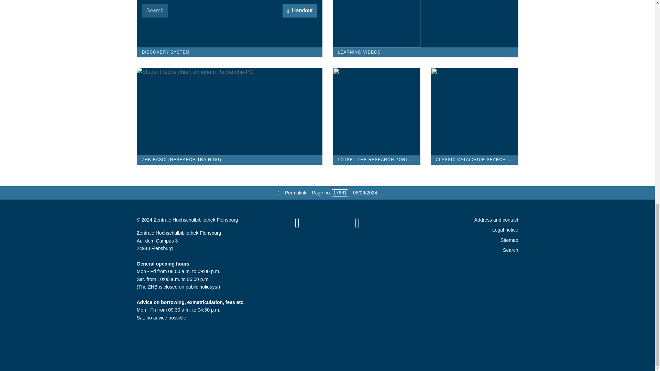 Image resolution: width=660 pixels, height=371 pixels. I want to click on 17661, so click(340, 192).